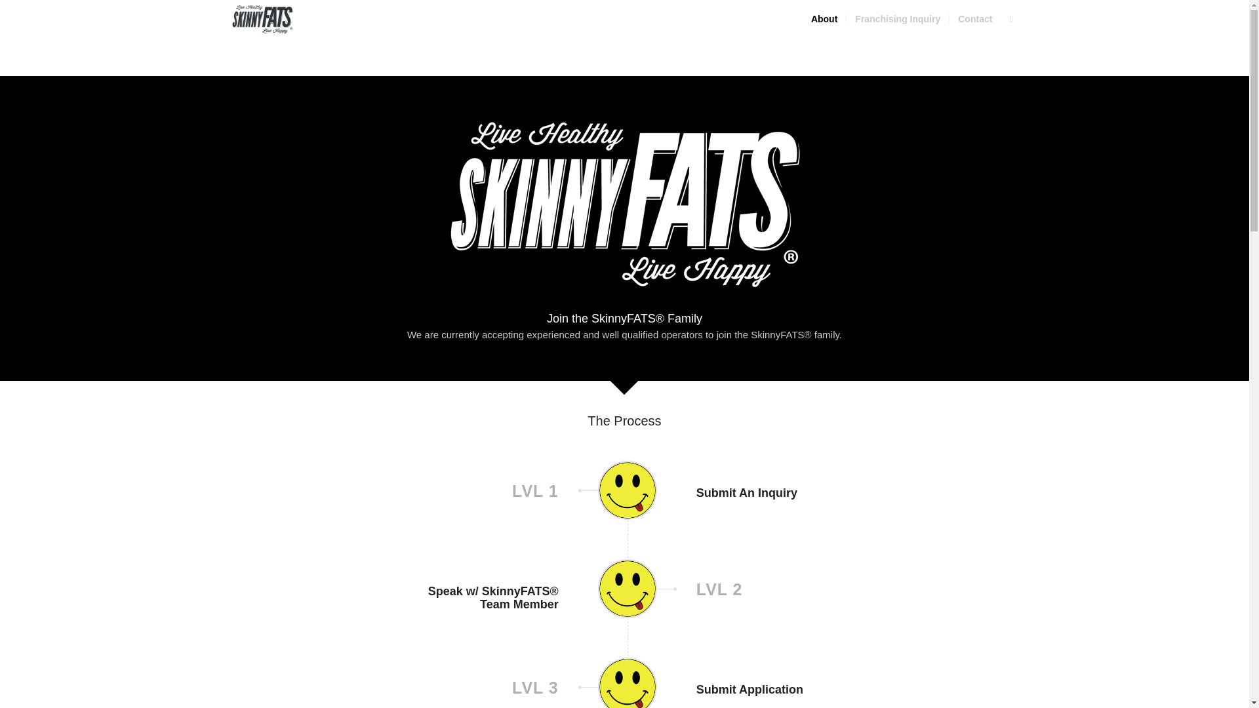 The height and width of the screenshot is (708, 1259). Describe the element at coordinates (477, 491) in the screenshot. I see `LVL 1` at that location.